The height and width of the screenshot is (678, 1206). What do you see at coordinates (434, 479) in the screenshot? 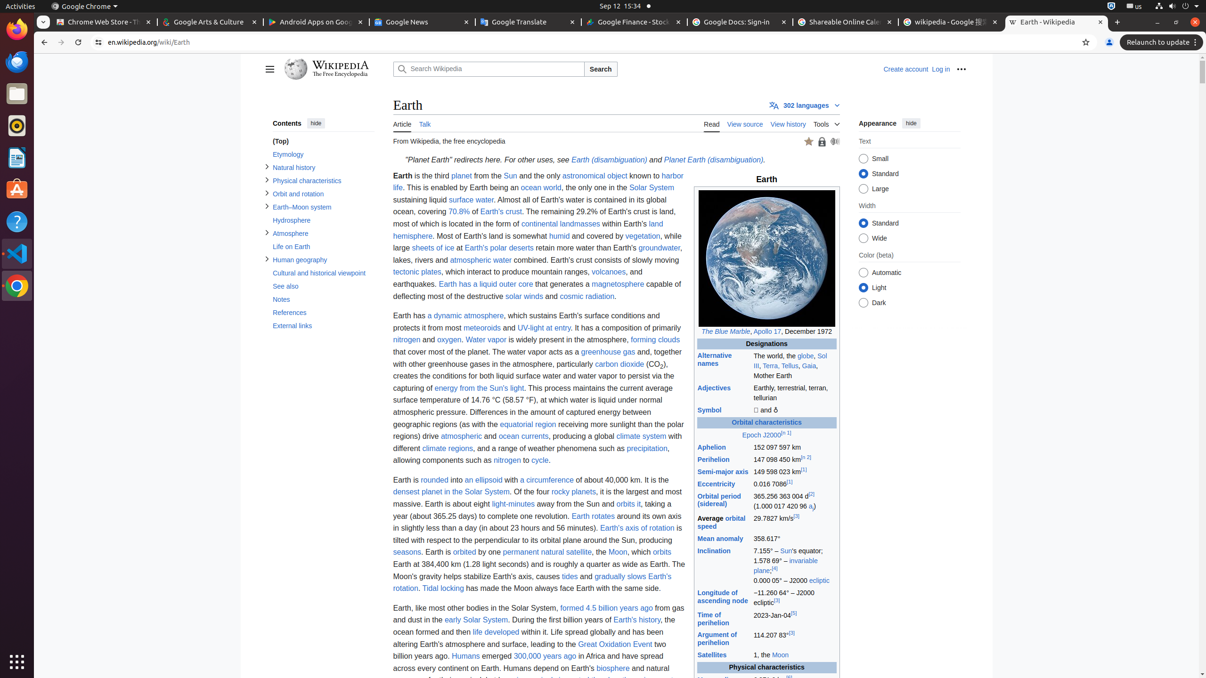
I see `rounded` at bounding box center [434, 479].